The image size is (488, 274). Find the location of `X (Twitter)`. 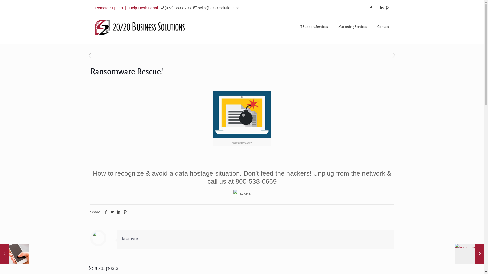

X (Twitter) is located at coordinates (377, 8).